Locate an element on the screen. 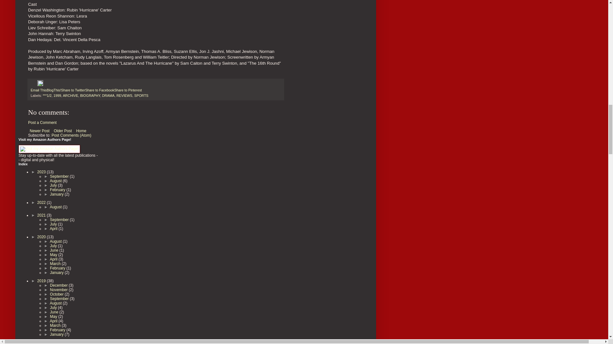 The height and width of the screenshot is (344, 613). Newer Post is located at coordinates (40, 131).